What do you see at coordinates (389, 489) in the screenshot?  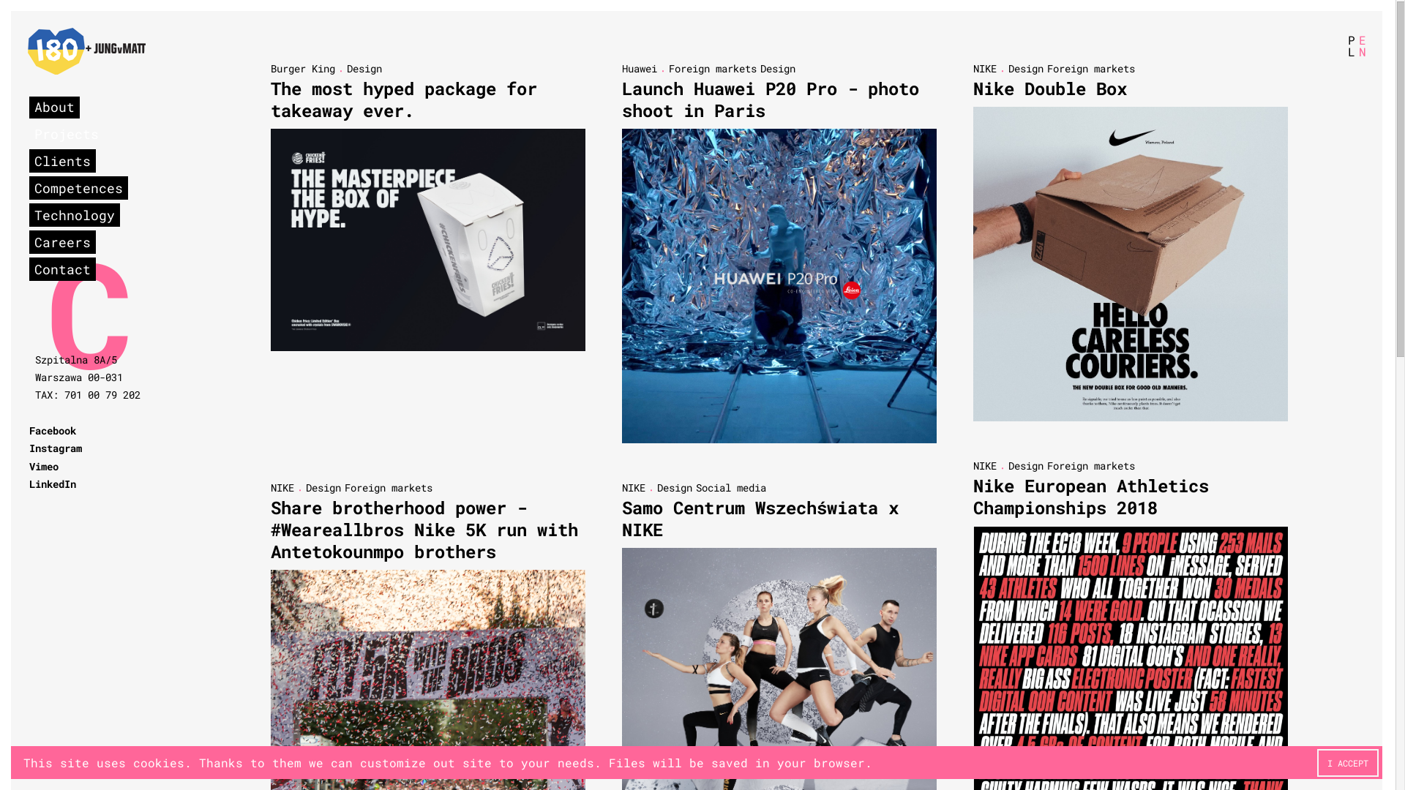 I see `Foreign markets` at bounding box center [389, 489].